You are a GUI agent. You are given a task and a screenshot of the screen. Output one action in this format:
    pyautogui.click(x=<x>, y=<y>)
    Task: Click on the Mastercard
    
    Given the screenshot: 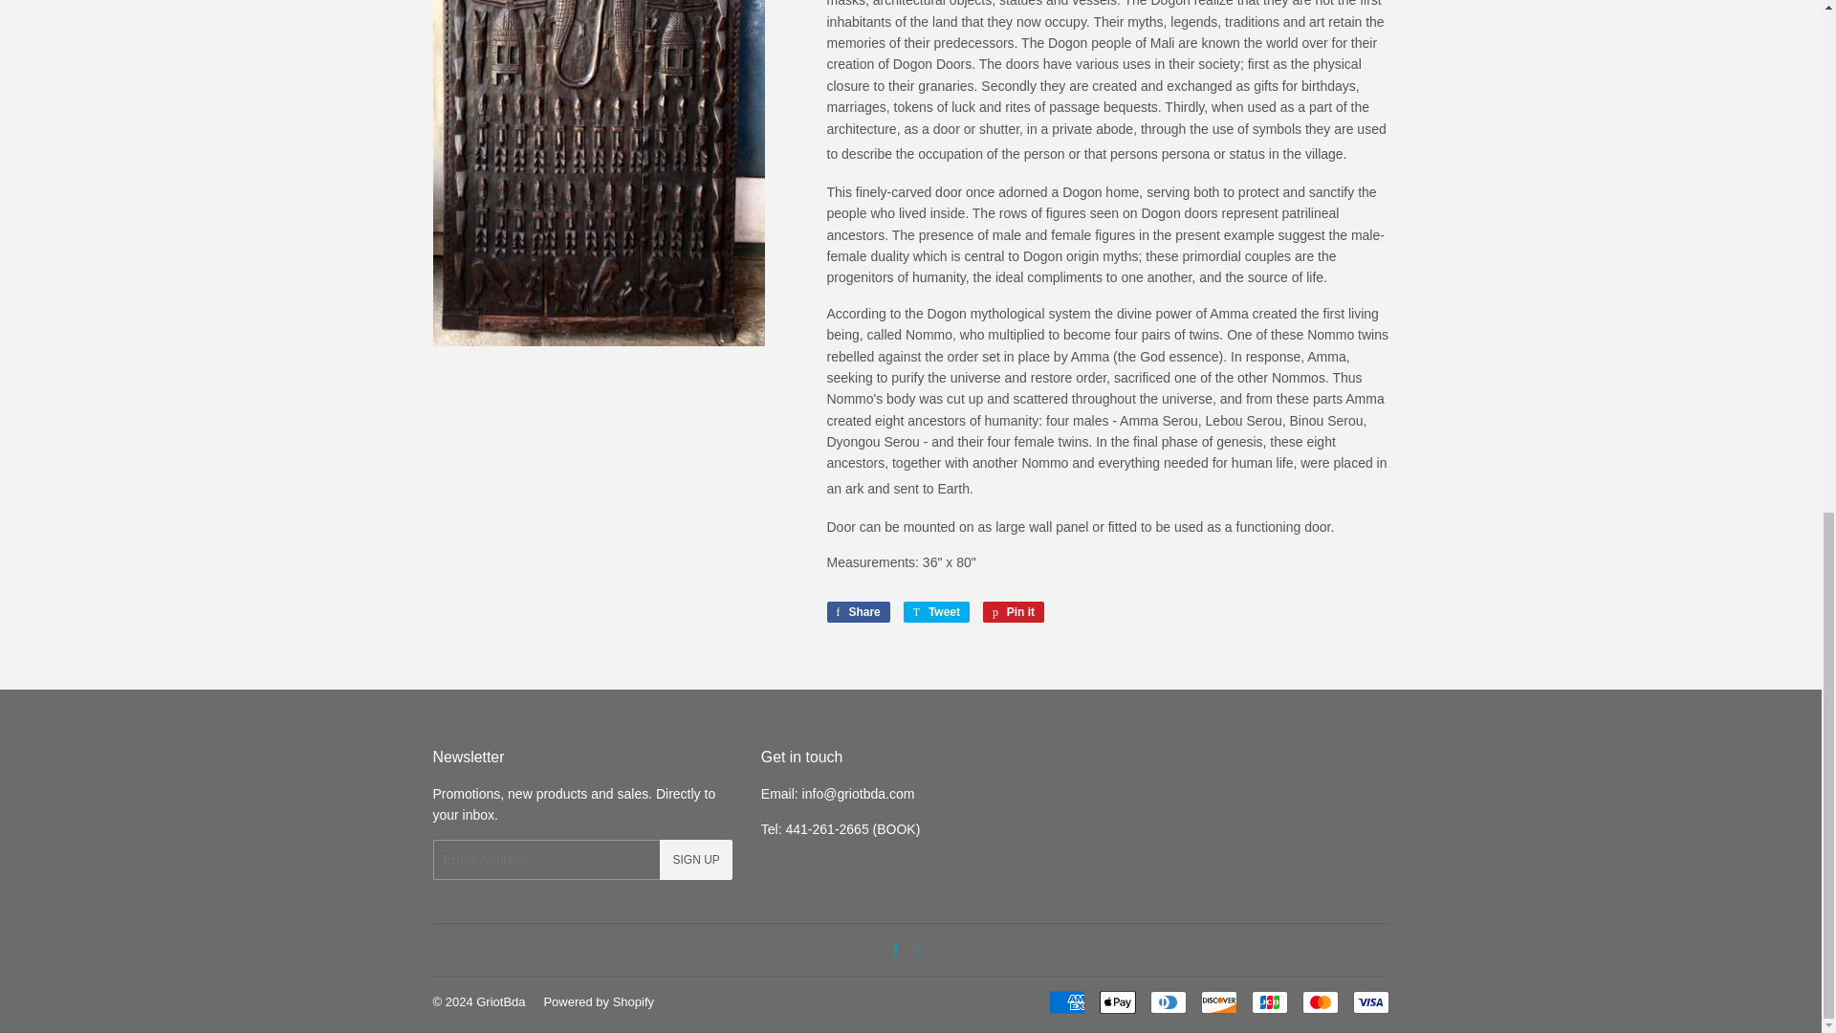 What is the action you would take?
    pyautogui.click(x=1320, y=1001)
    